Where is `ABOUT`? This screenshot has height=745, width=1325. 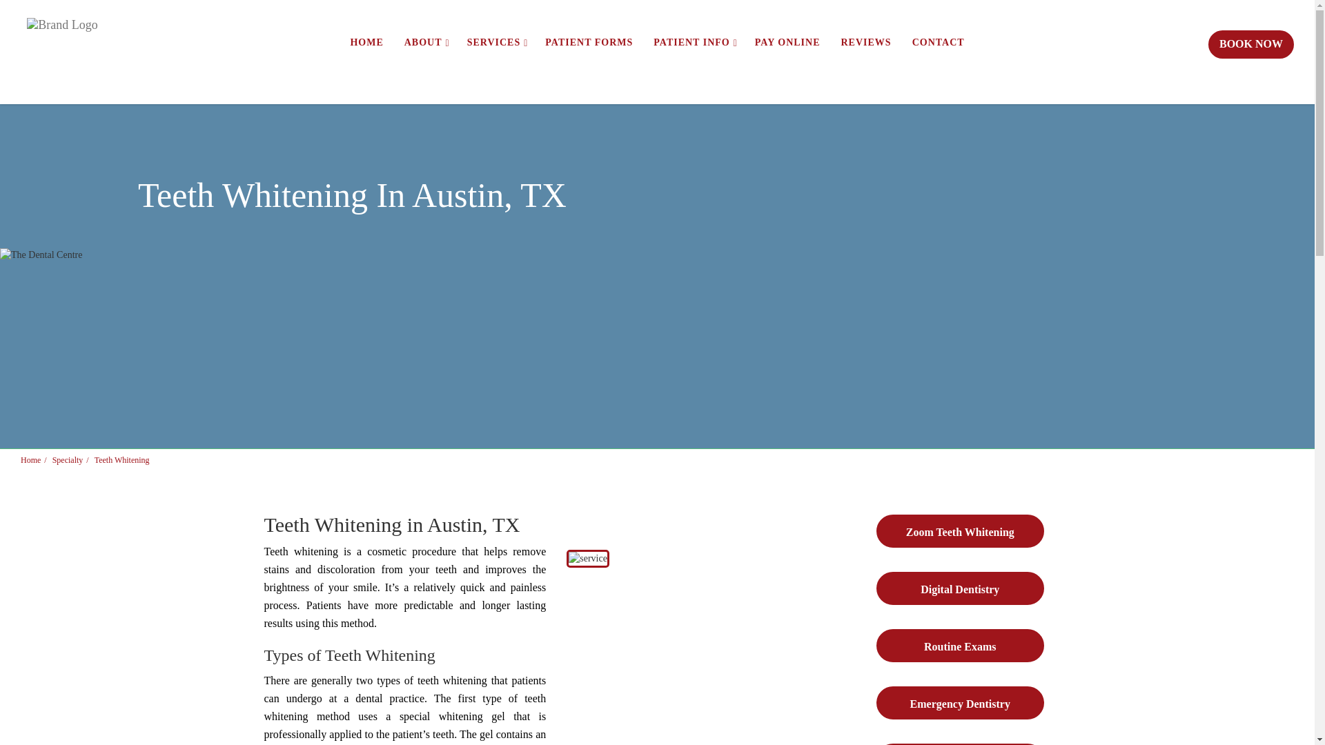 ABOUT is located at coordinates (425, 41).